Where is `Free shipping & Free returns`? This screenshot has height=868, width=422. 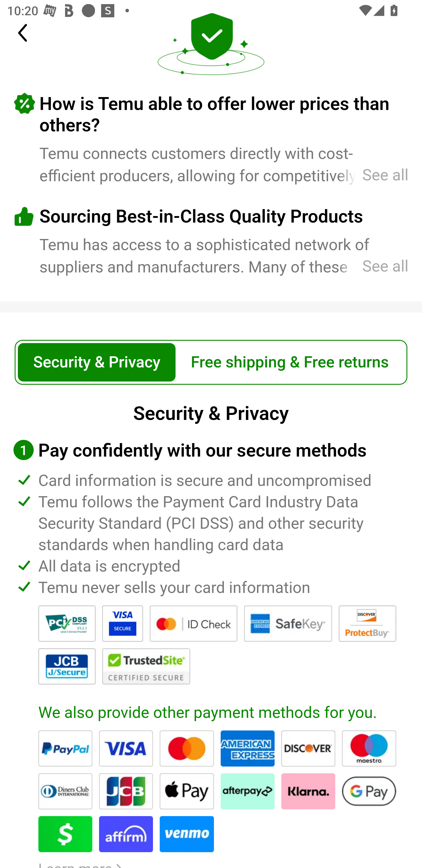 Free shipping & Free returns is located at coordinates (290, 362).